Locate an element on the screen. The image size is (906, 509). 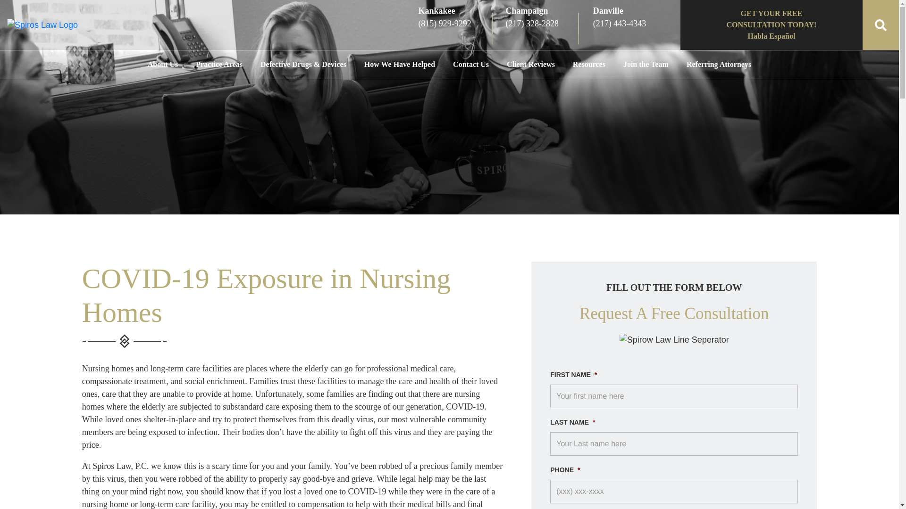
About Us is located at coordinates (162, 64).